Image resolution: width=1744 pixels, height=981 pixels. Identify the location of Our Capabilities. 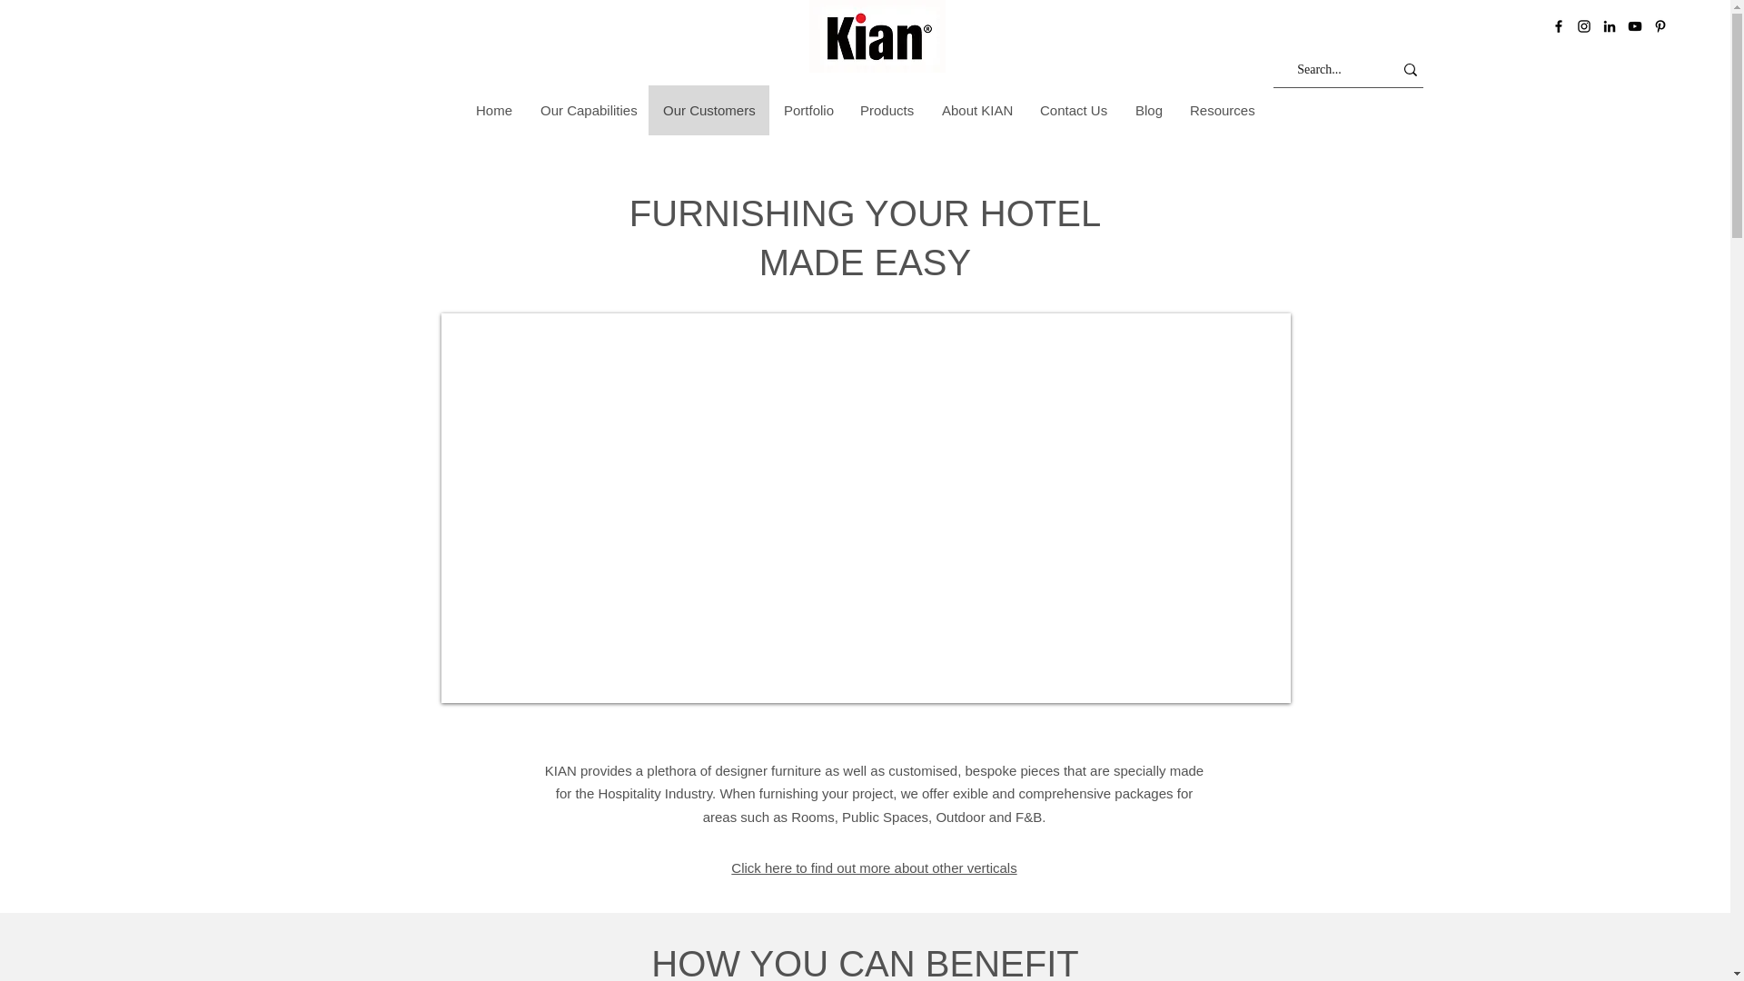
(587, 110).